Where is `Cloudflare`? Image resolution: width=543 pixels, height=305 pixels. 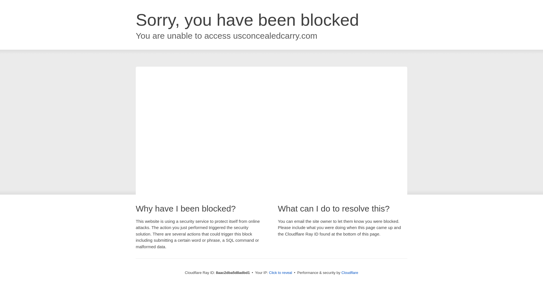 Cloudflare is located at coordinates (350, 273).